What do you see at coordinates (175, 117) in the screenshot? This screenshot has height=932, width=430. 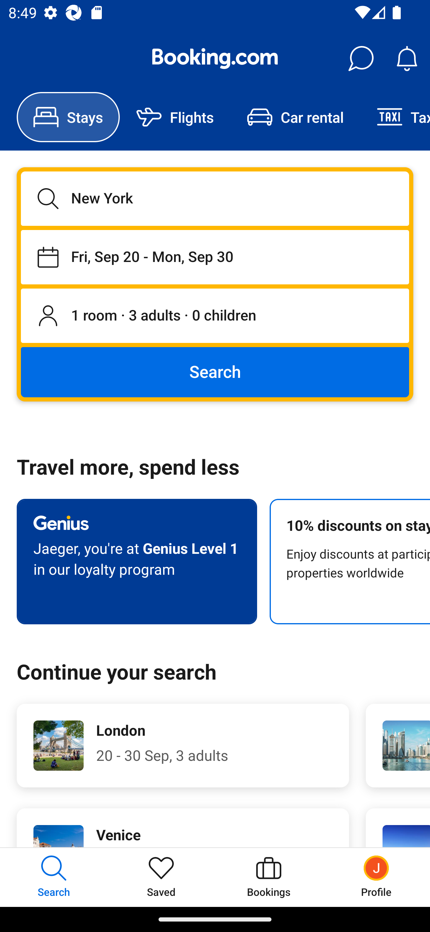 I see `Flights` at bounding box center [175, 117].